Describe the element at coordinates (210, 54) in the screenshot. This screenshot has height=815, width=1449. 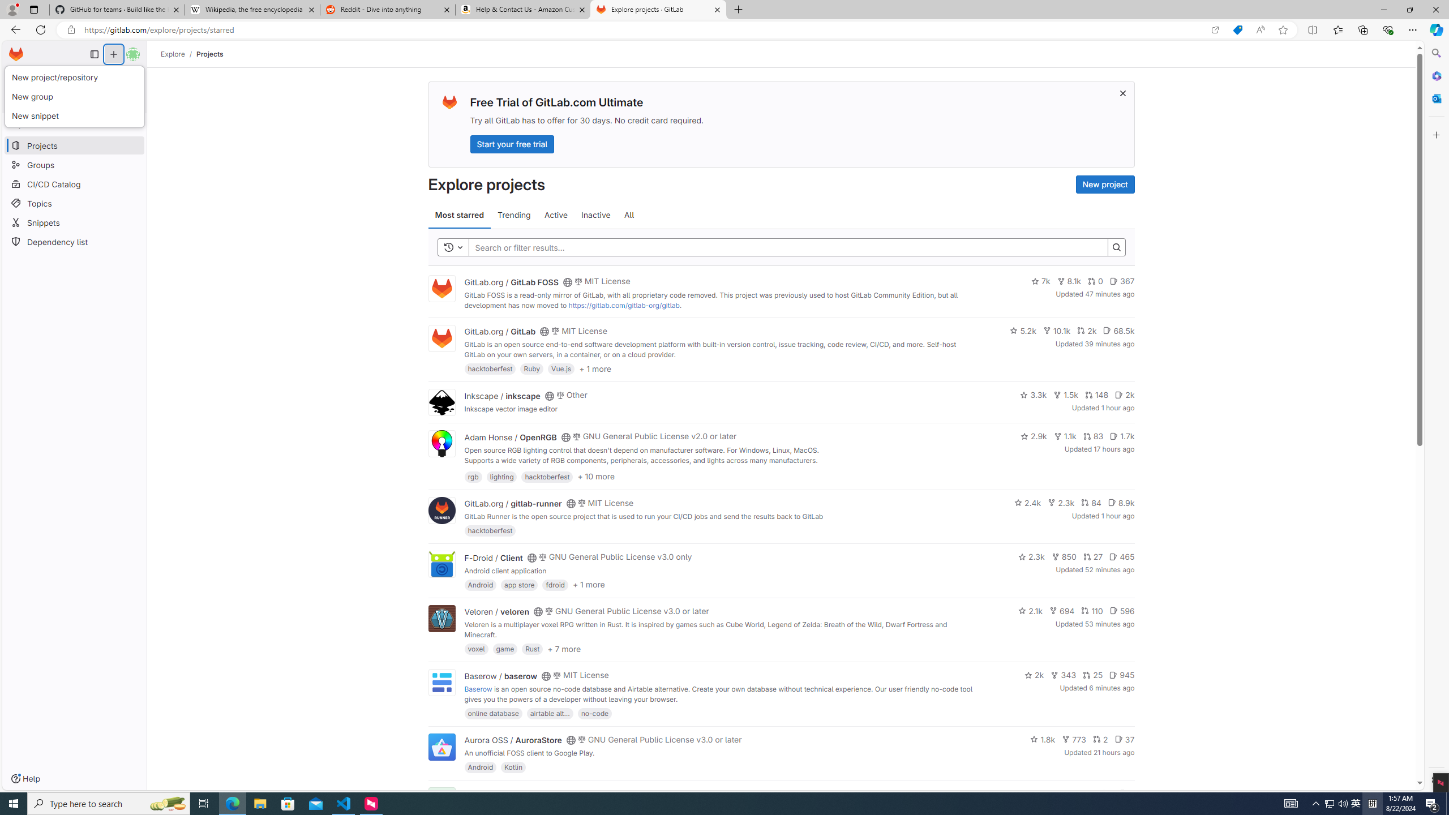
I see `Projects` at that location.